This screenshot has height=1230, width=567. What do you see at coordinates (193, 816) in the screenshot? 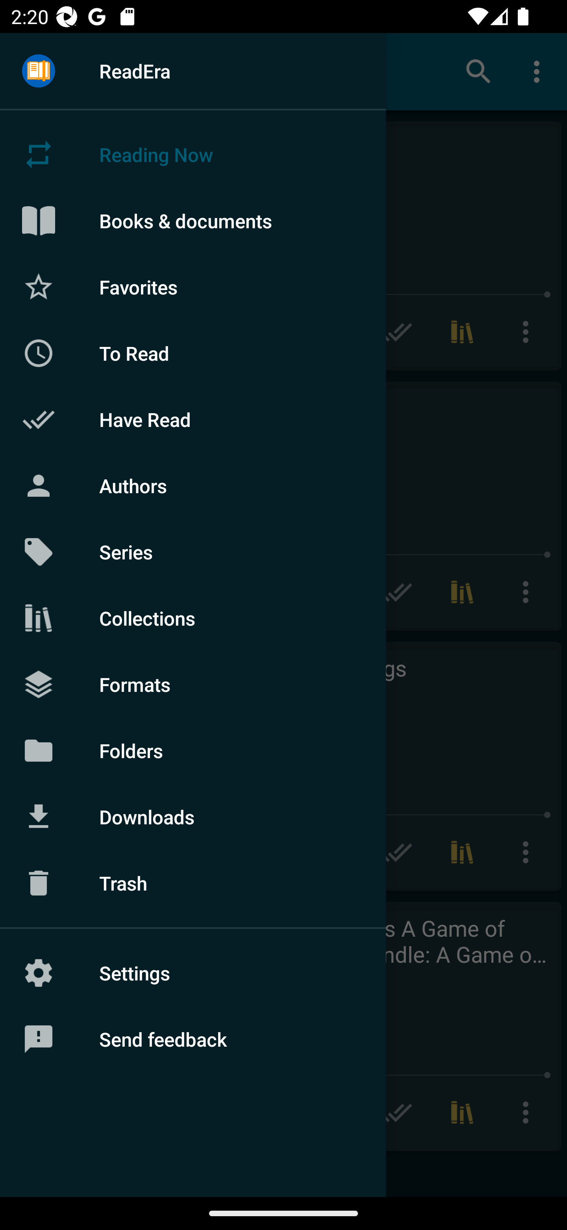
I see `Downloads` at bounding box center [193, 816].